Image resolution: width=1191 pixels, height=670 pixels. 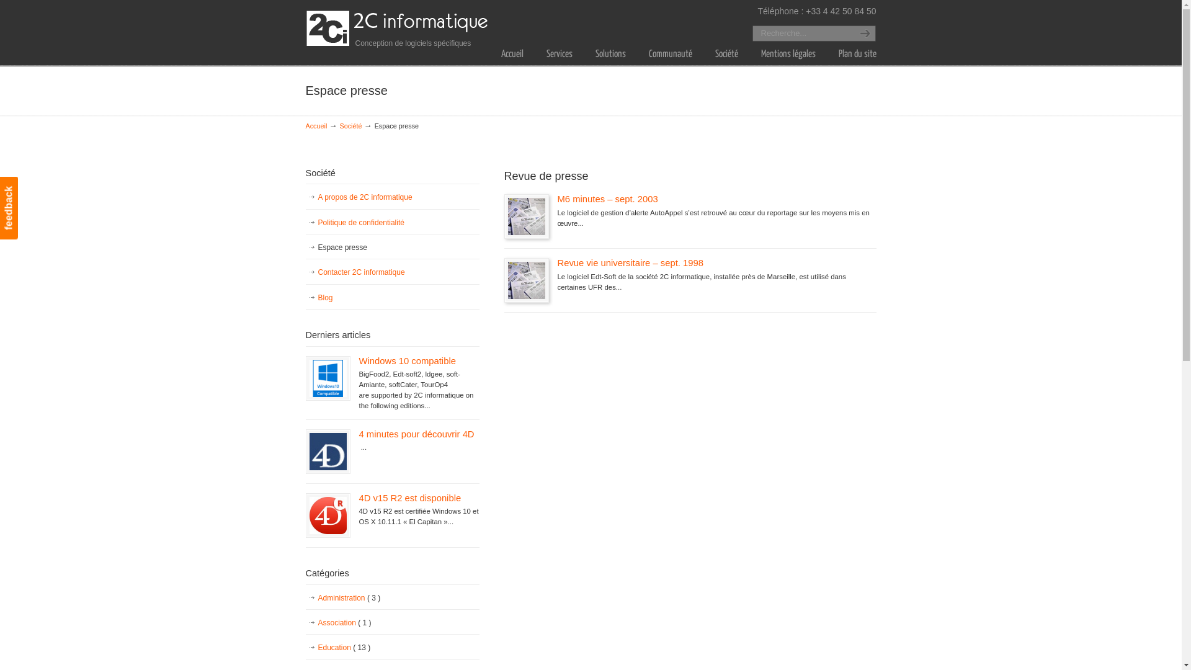 What do you see at coordinates (316, 126) in the screenshot?
I see `Accueil` at bounding box center [316, 126].